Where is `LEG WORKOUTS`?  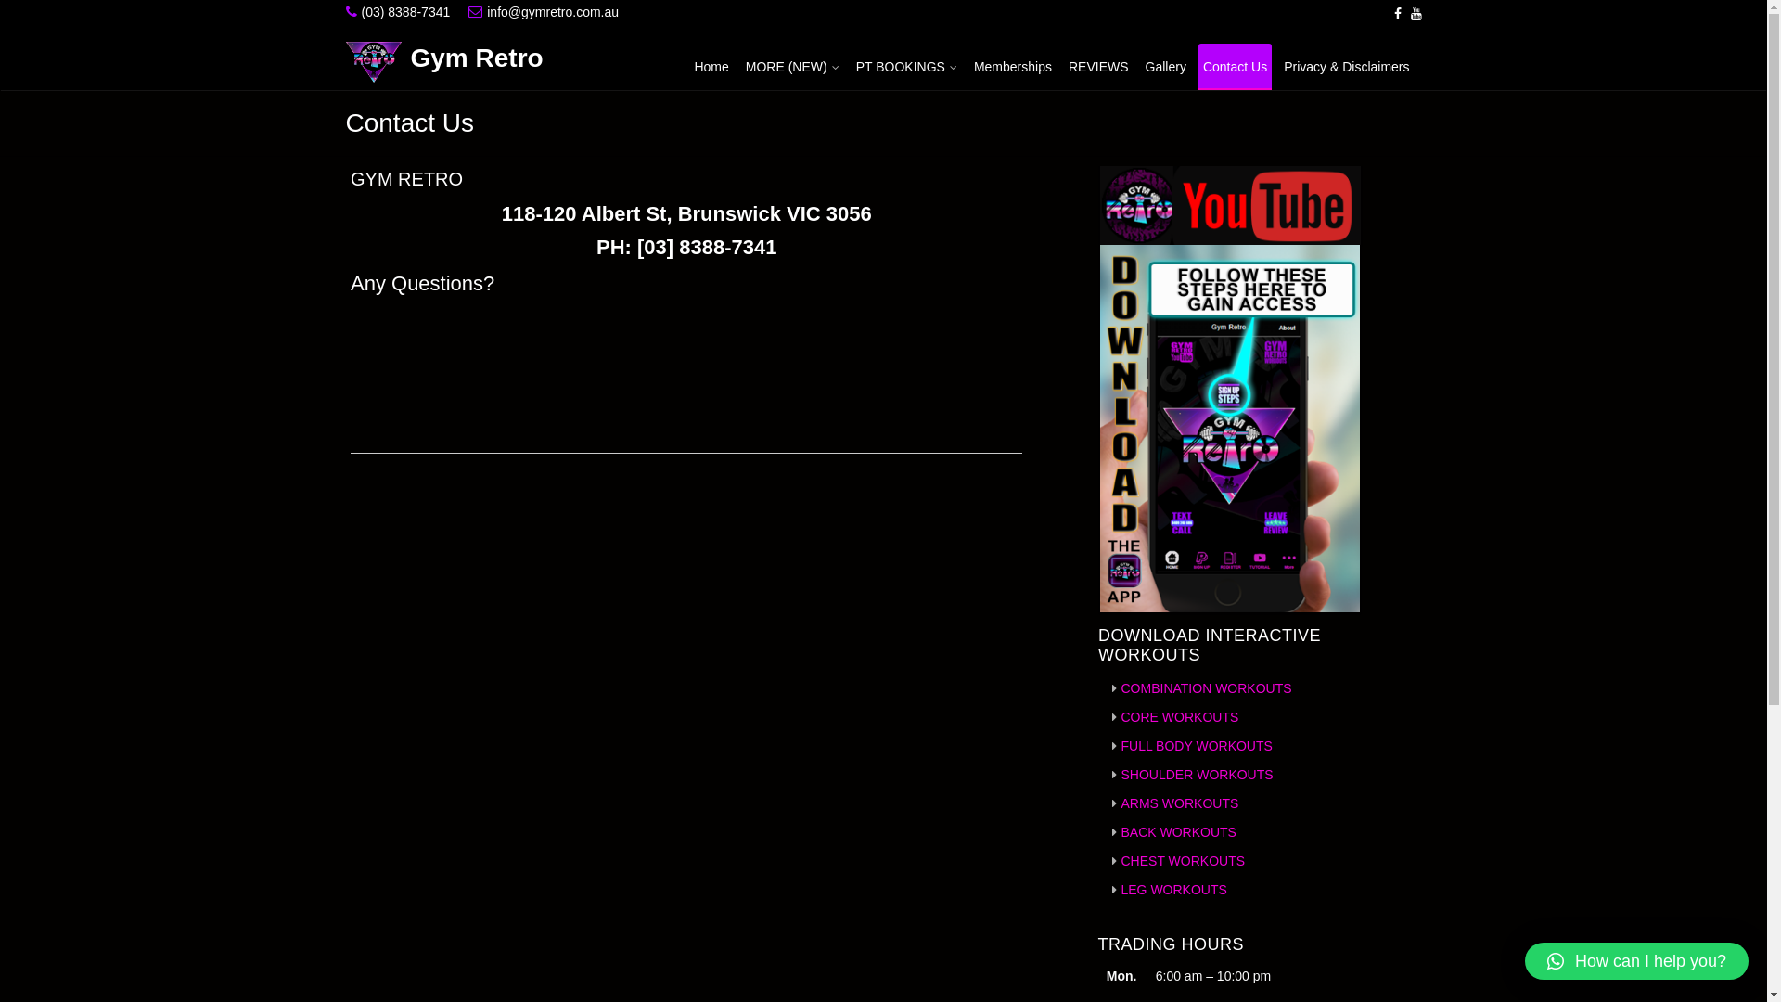
LEG WORKOUTS is located at coordinates (1173, 890).